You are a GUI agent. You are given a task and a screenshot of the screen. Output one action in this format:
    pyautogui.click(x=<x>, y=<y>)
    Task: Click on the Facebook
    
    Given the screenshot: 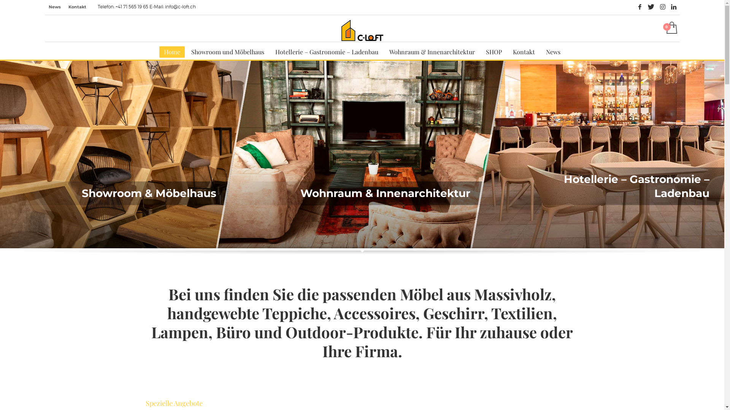 What is the action you would take?
    pyautogui.click(x=640, y=7)
    